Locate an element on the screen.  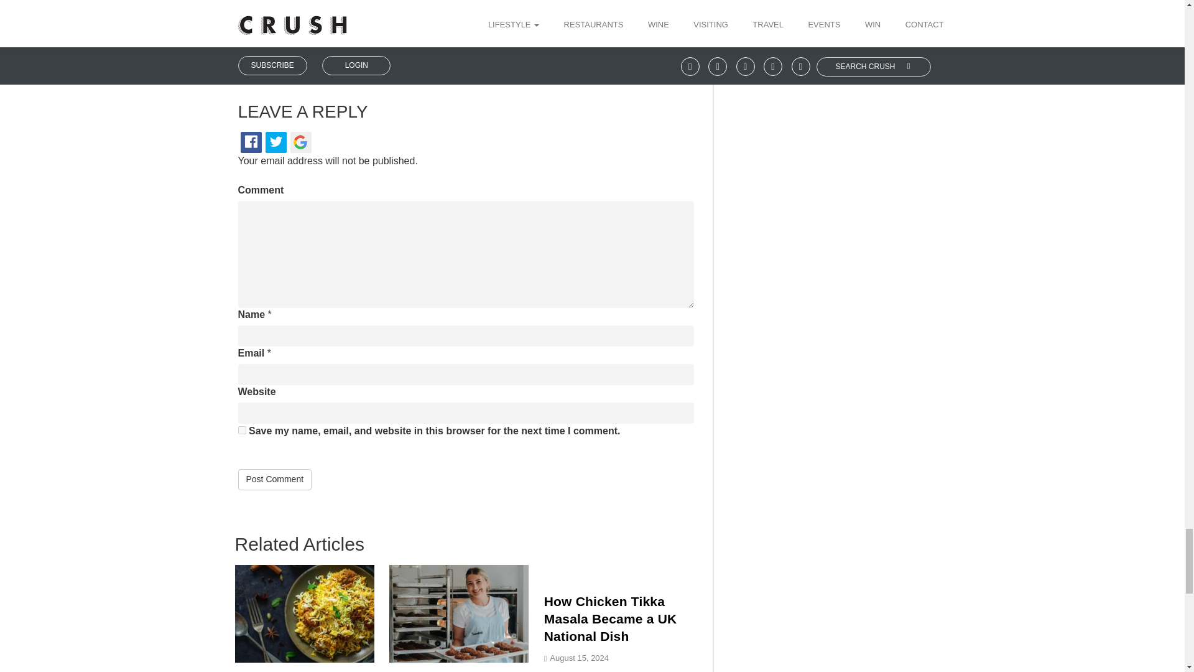
Login with Social Networks is located at coordinates (465, 149).